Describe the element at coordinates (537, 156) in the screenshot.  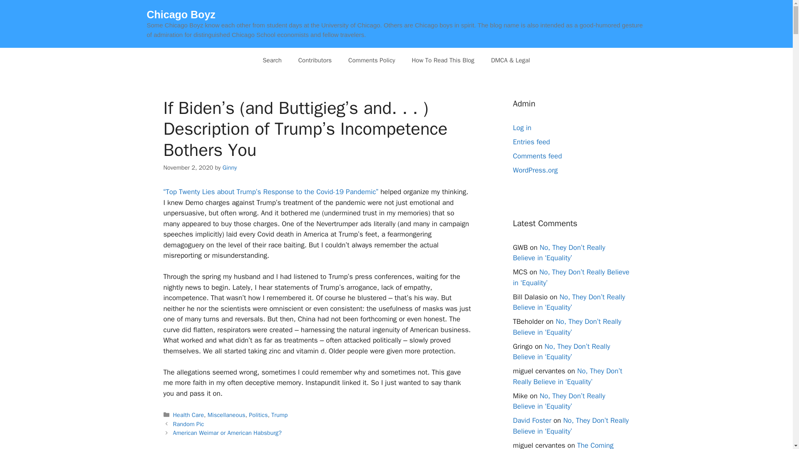
I see `Comments feed` at that location.